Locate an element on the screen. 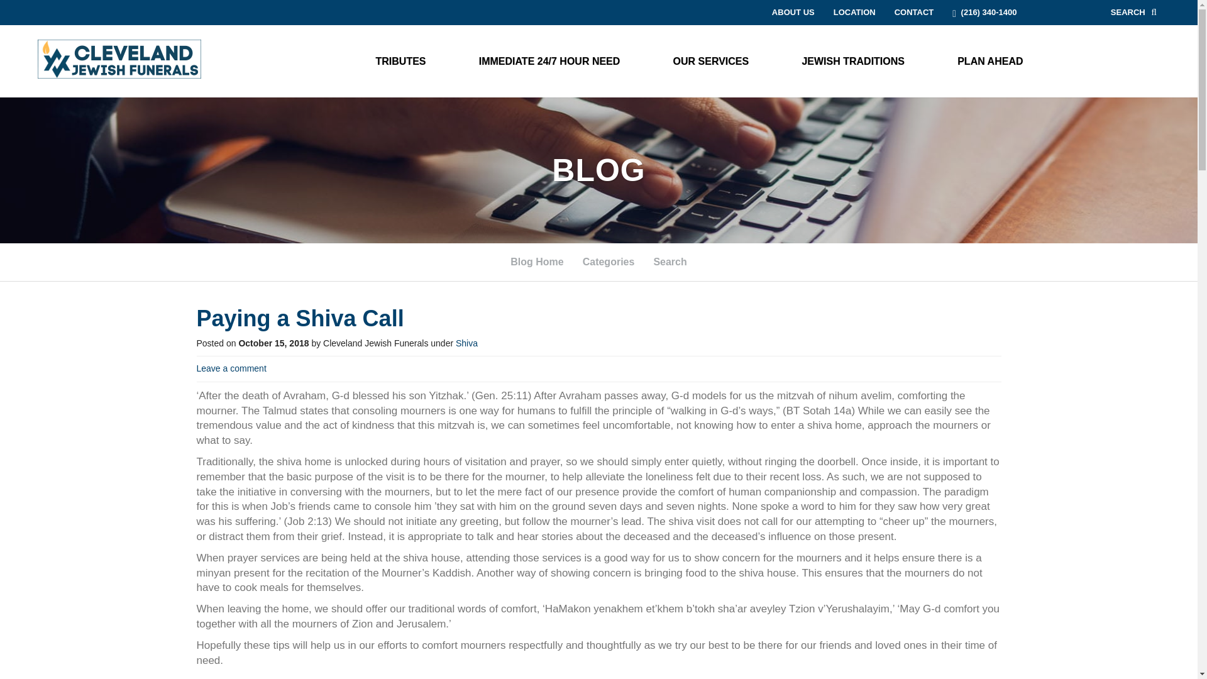  LOCATION is located at coordinates (855, 12).